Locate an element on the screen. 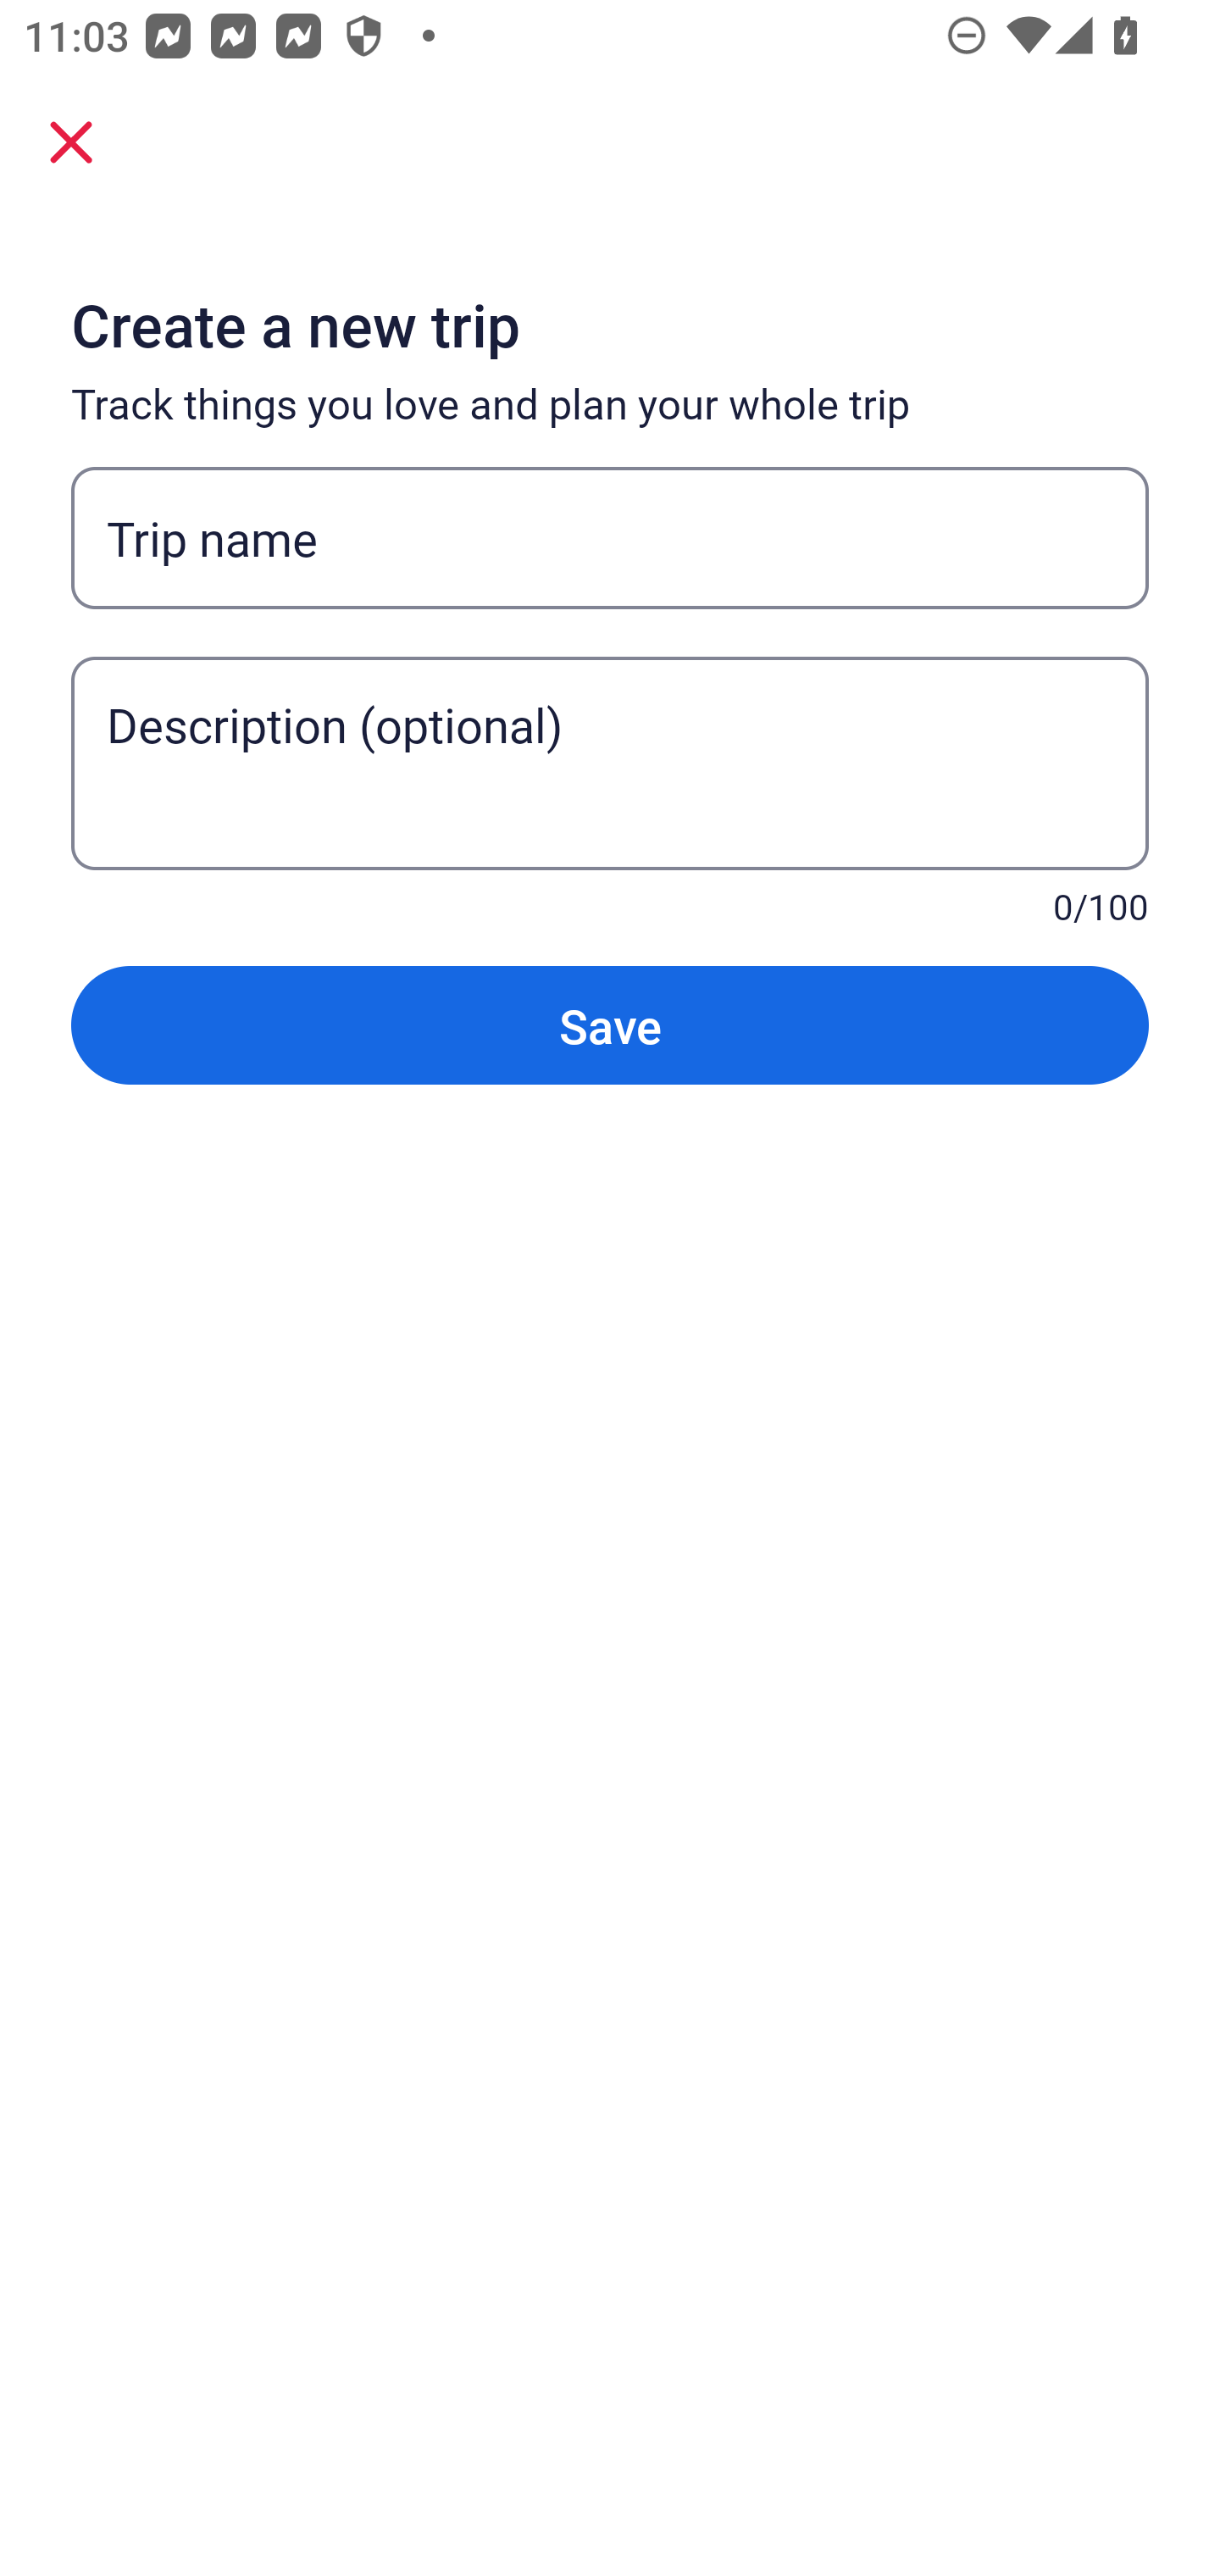 The width and height of the screenshot is (1220, 2576). Close is located at coordinates (71, 141).